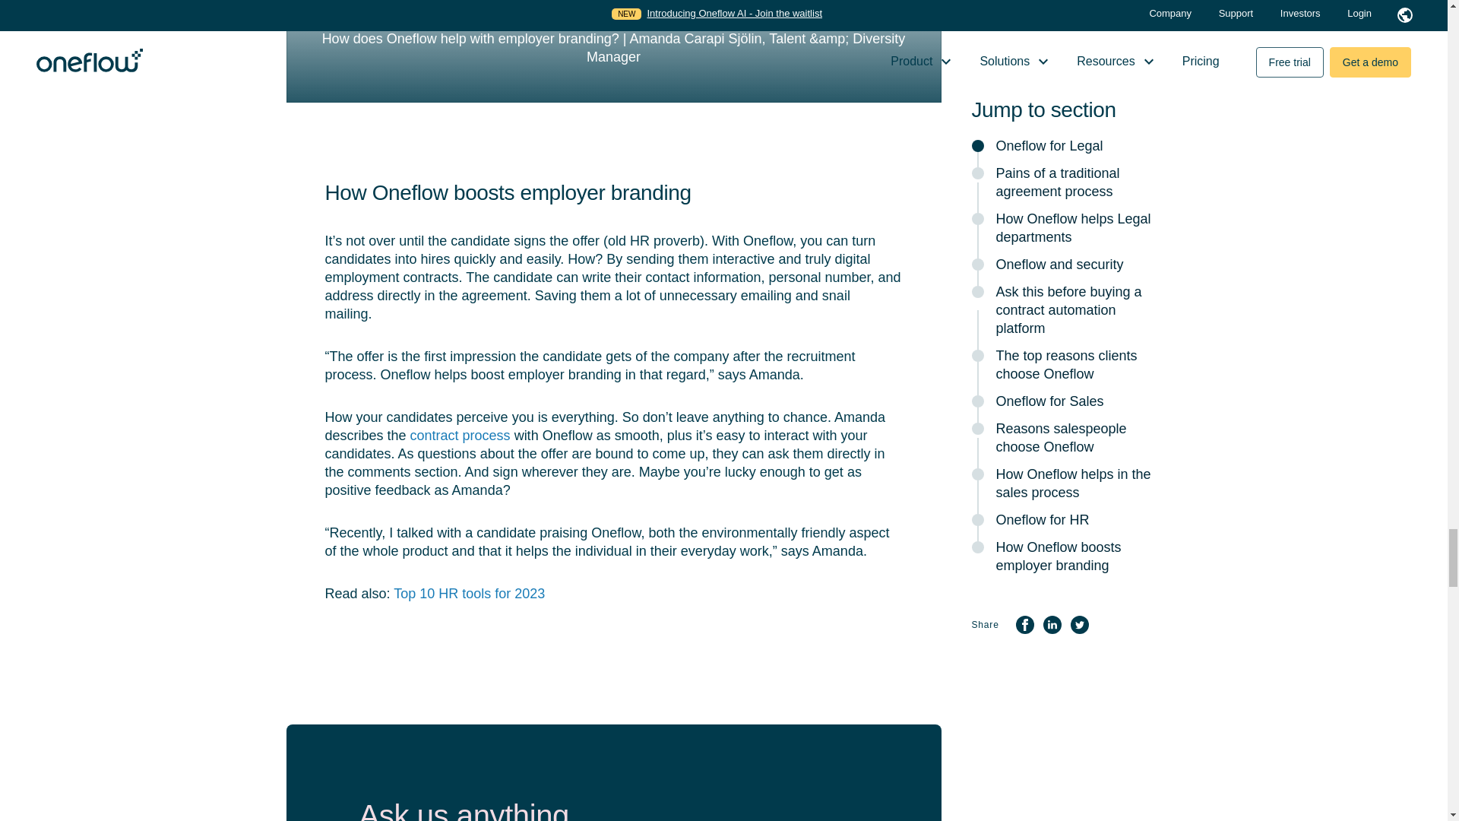 The image size is (1459, 821). What do you see at coordinates (613, 52) in the screenshot?
I see `Oneflow for HR` at bounding box center [613, 52].